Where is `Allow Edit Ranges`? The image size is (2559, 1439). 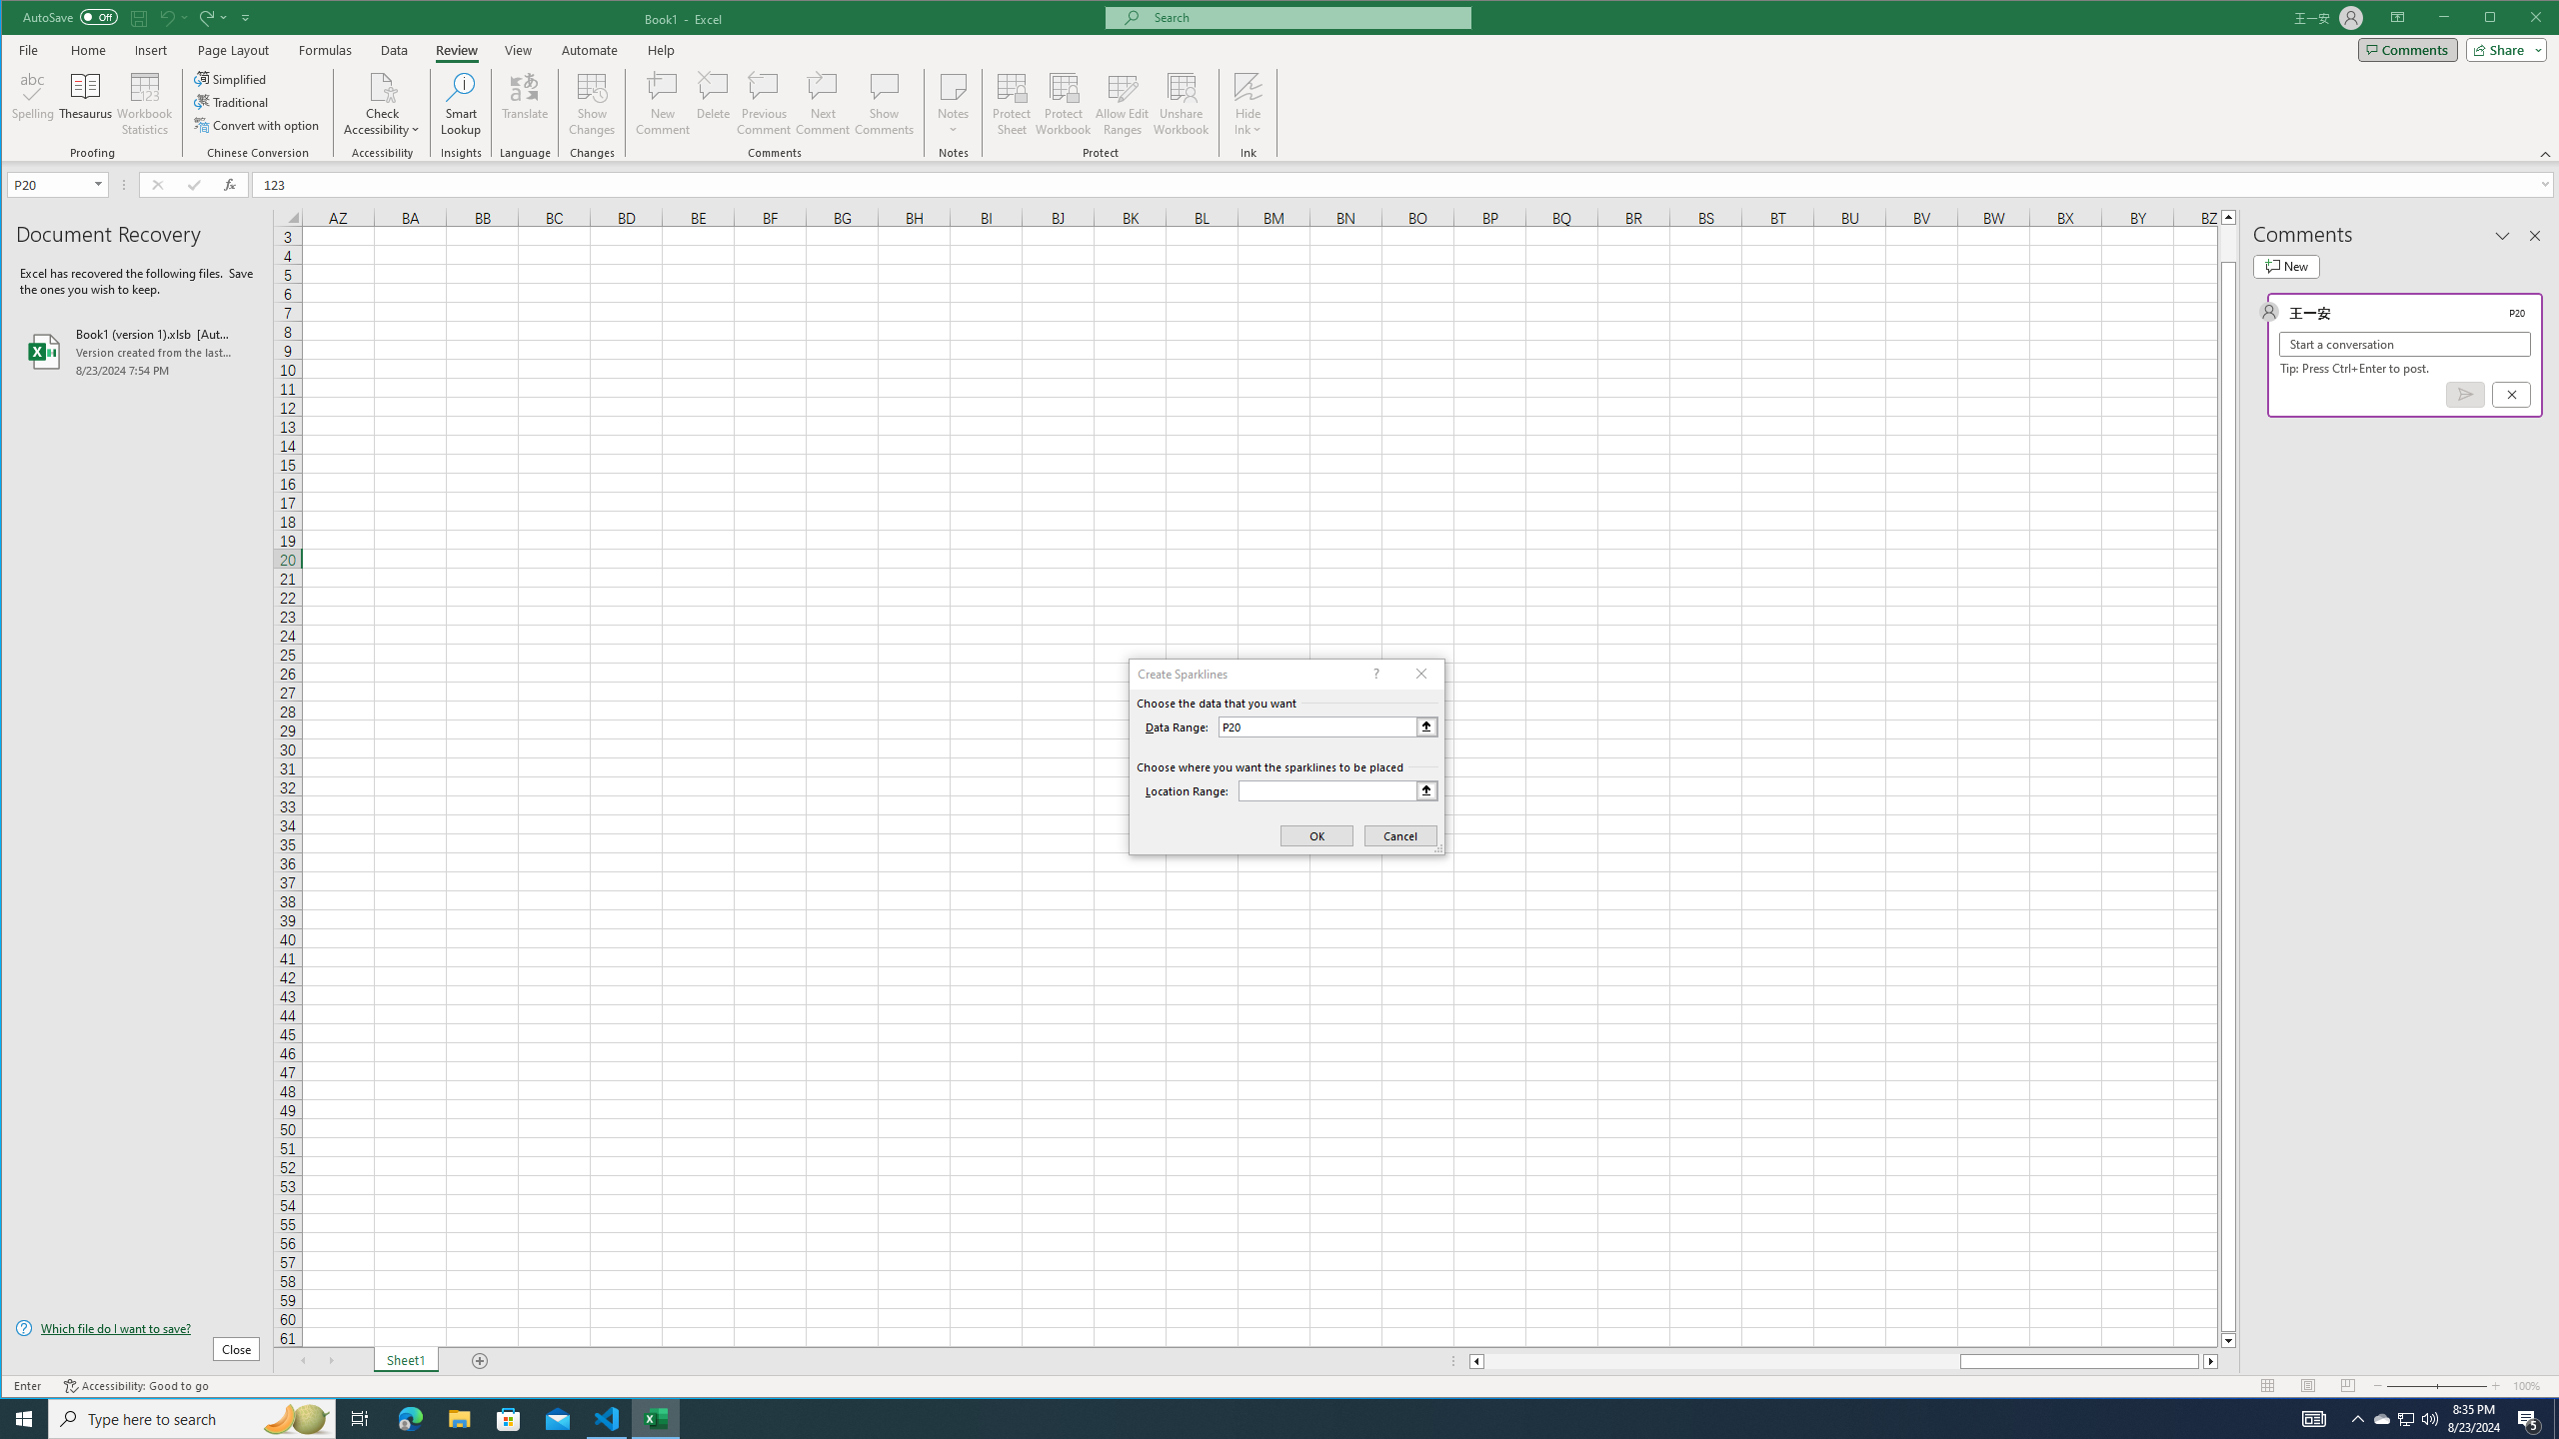 Allow Edit Ranges is located at coordinates (1122, 104).